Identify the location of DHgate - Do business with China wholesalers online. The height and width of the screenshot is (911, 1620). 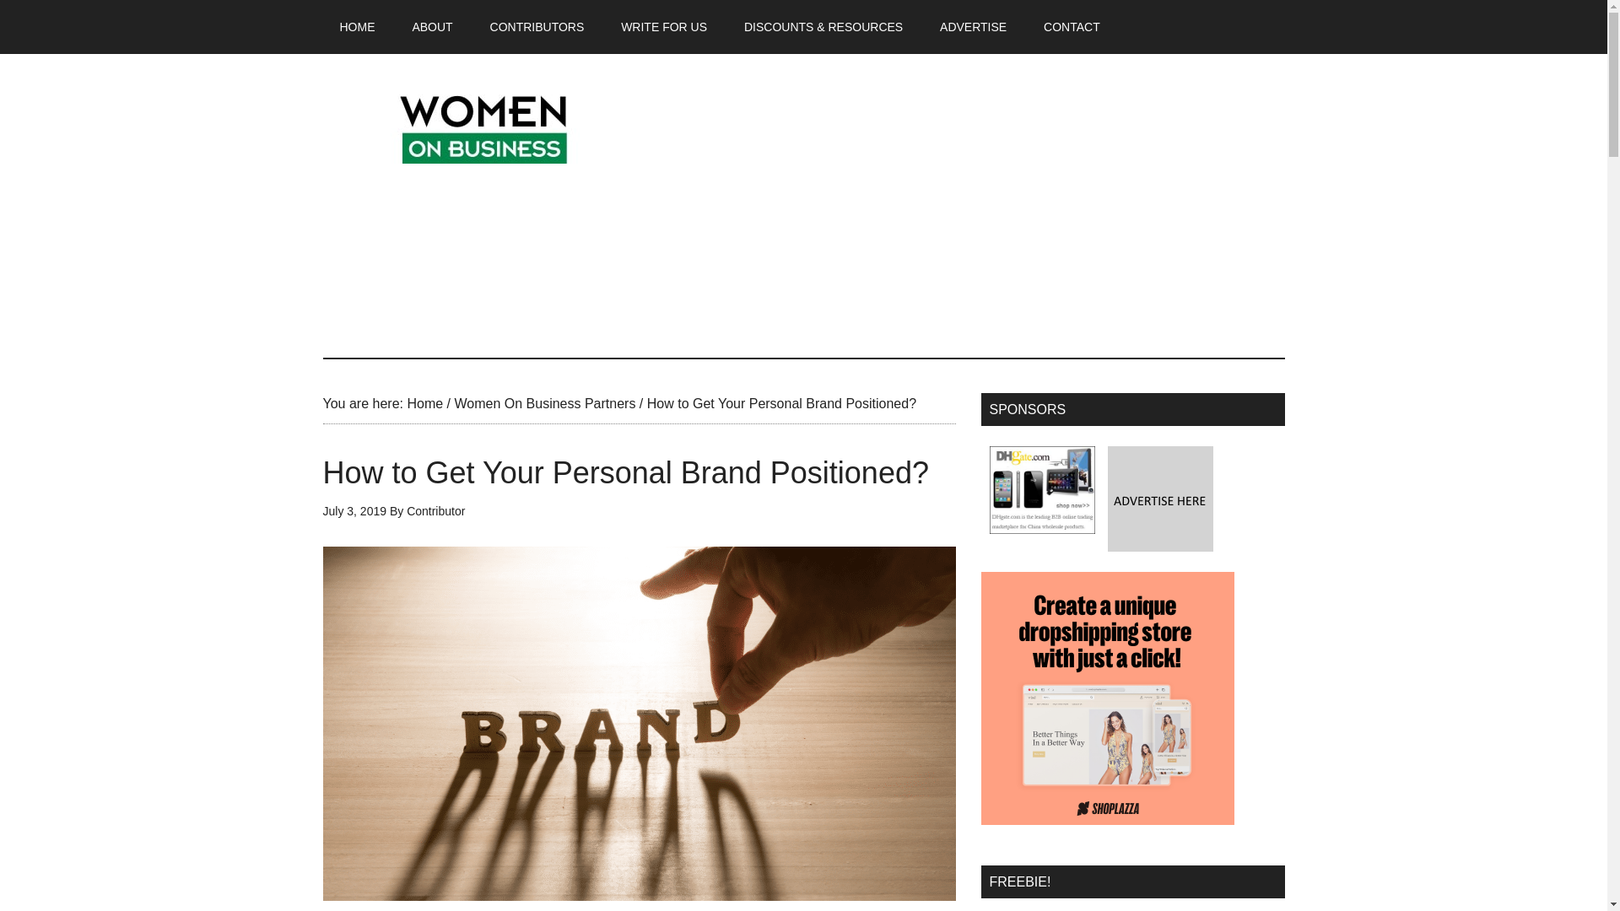
(1041, 489).